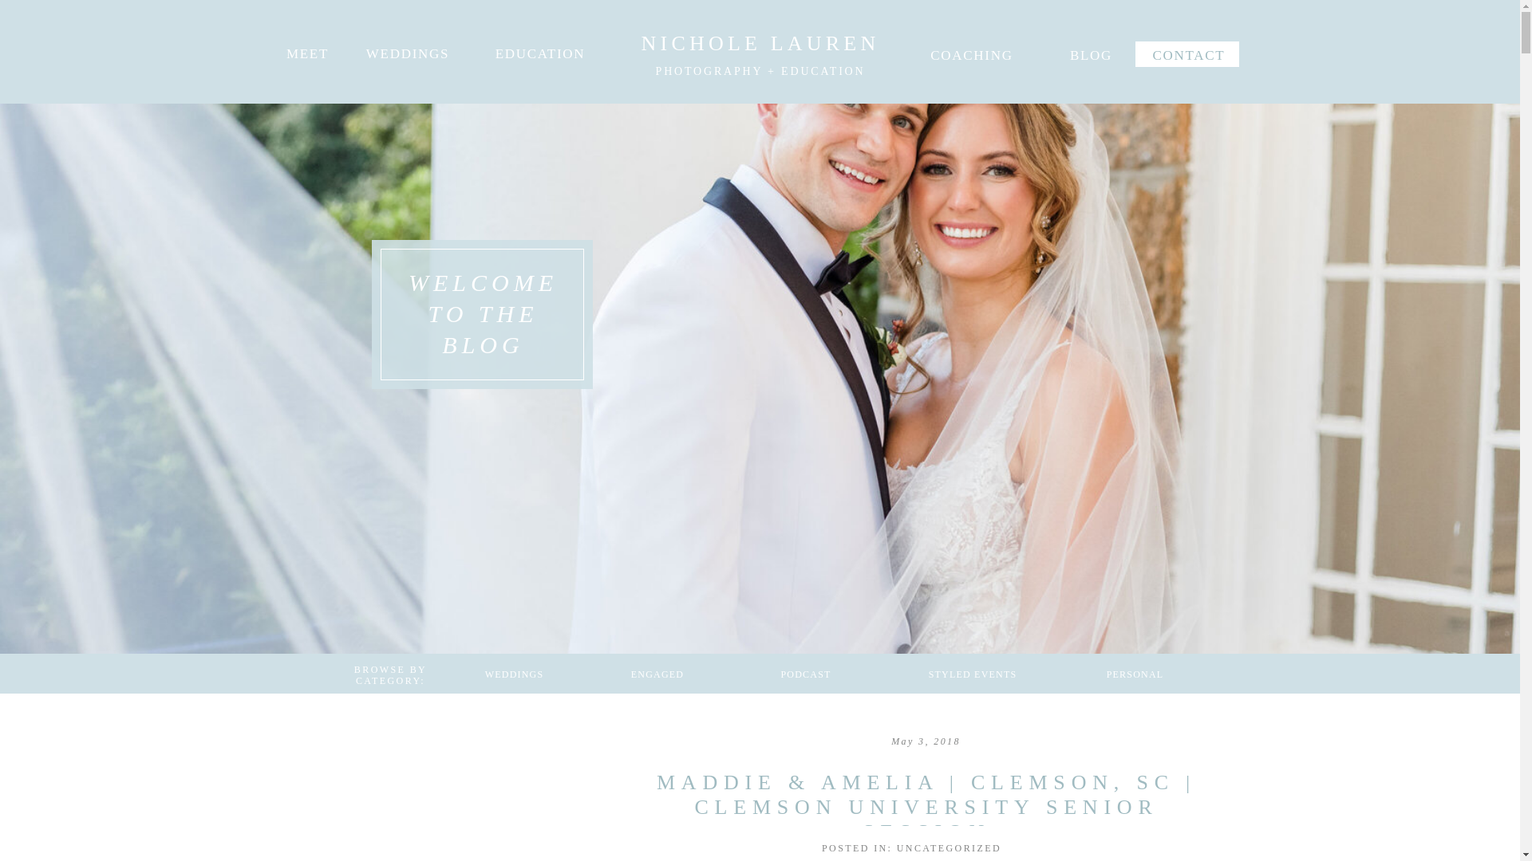 The height and width of the screenshot is (861, 1532). Describe the element at coordinates (514, 674) in the screenshot. I see `WEDDINGS` at that location.